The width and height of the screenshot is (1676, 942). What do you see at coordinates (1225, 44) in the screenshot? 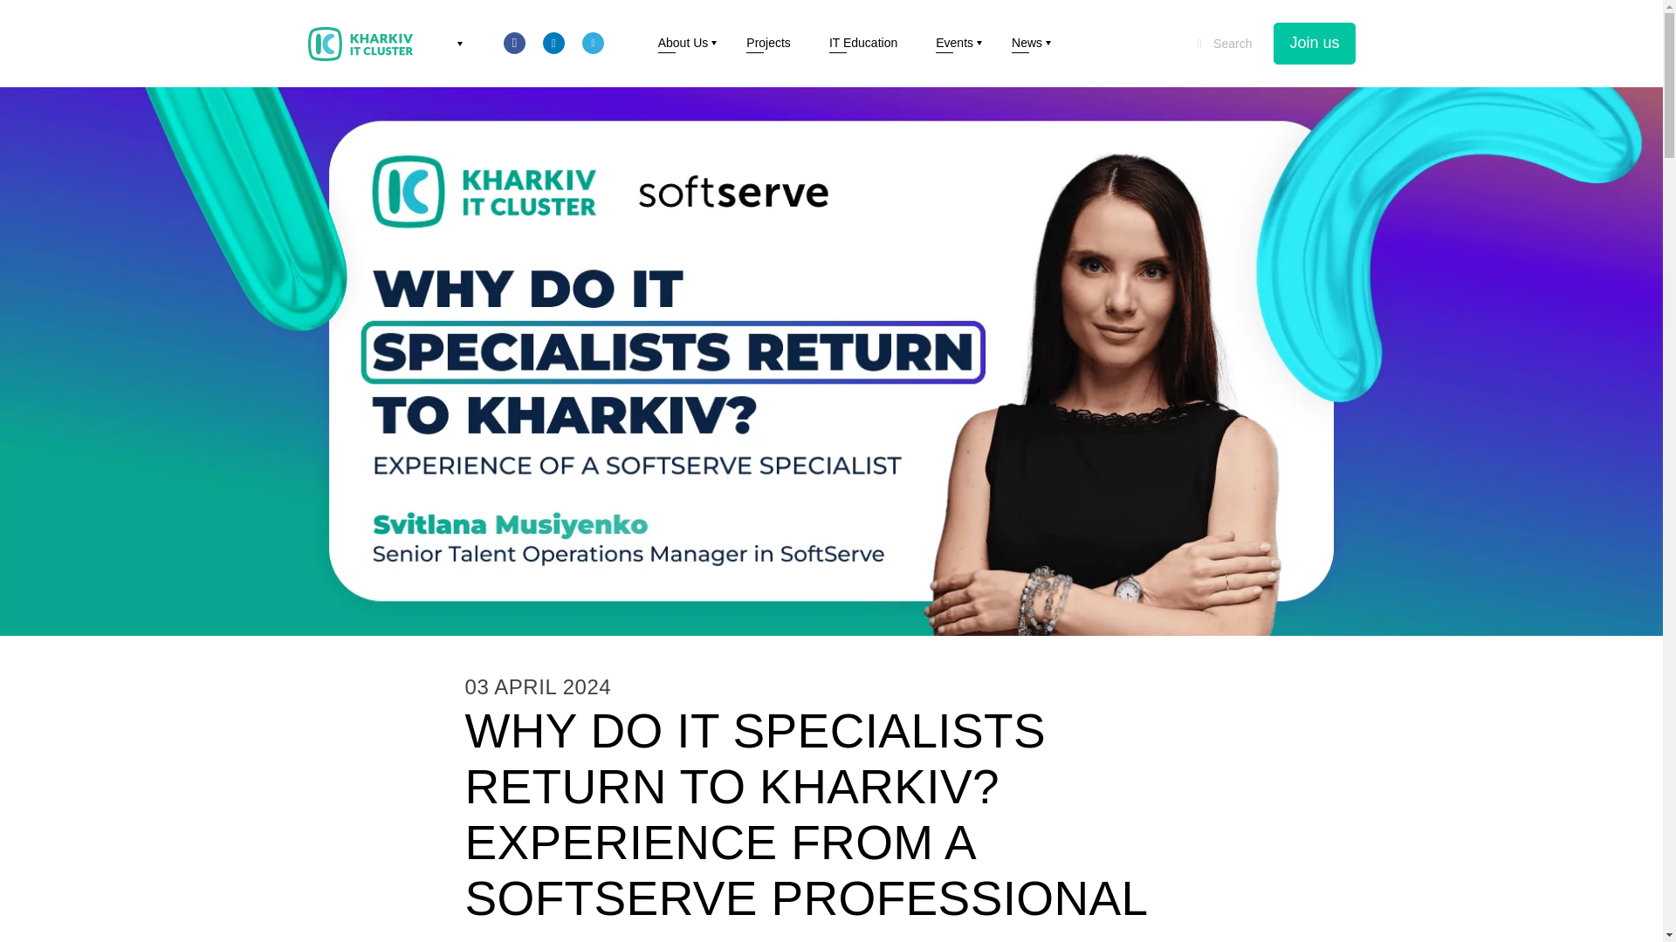
I see `Search` at bounding box center [1225, 44].